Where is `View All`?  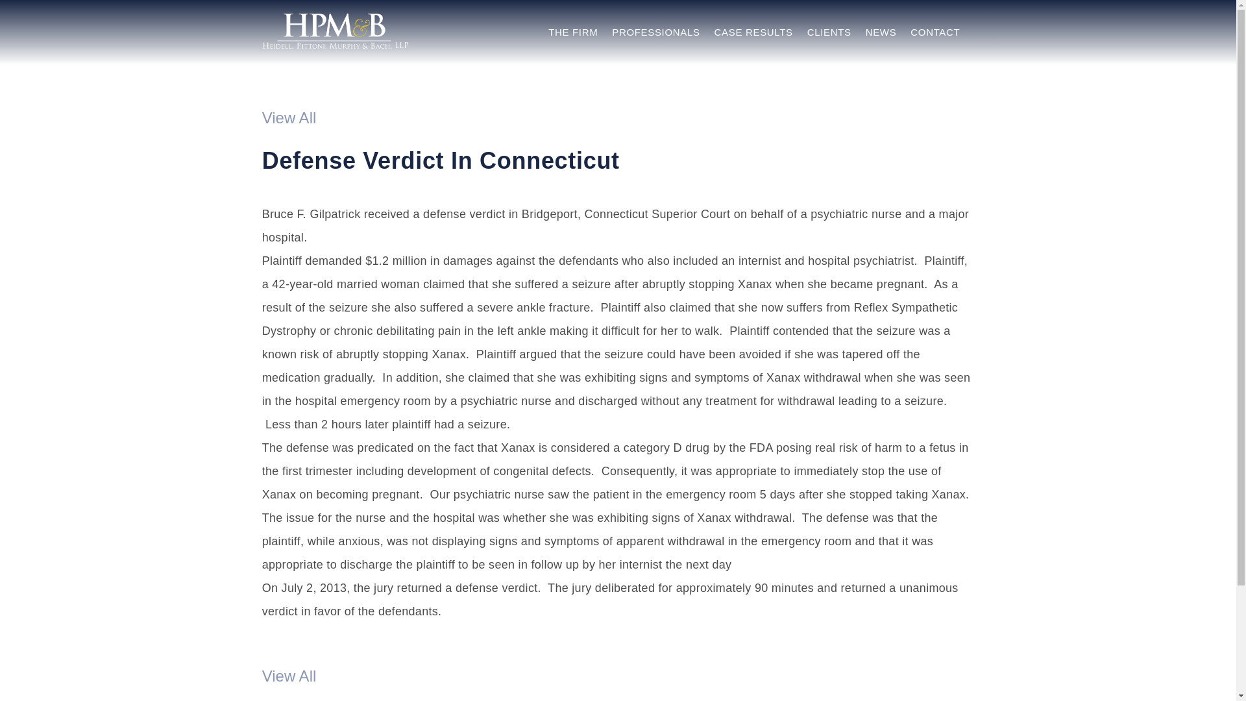
View All is located at coordinates (289, 676).